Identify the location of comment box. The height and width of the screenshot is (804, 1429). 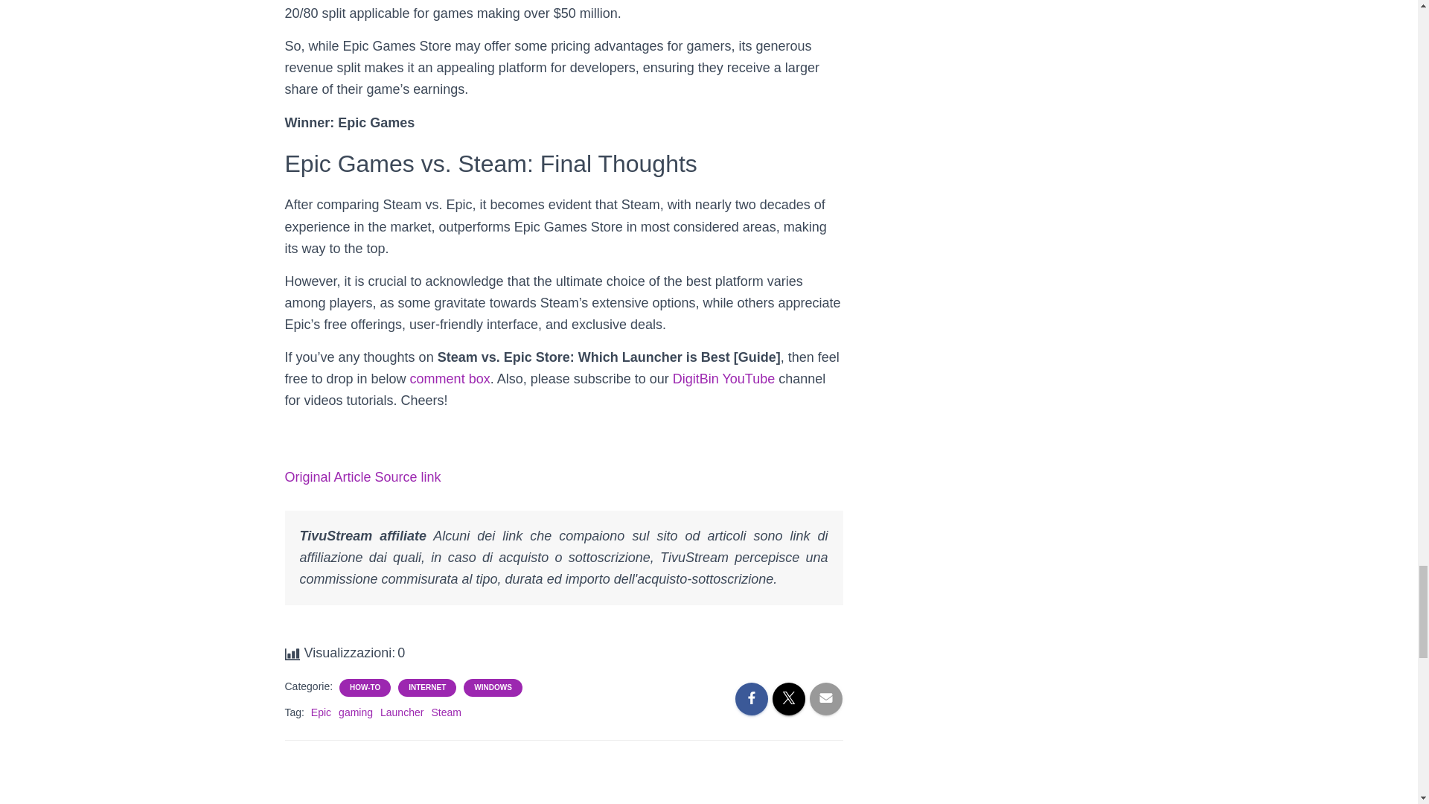
(450, 378).